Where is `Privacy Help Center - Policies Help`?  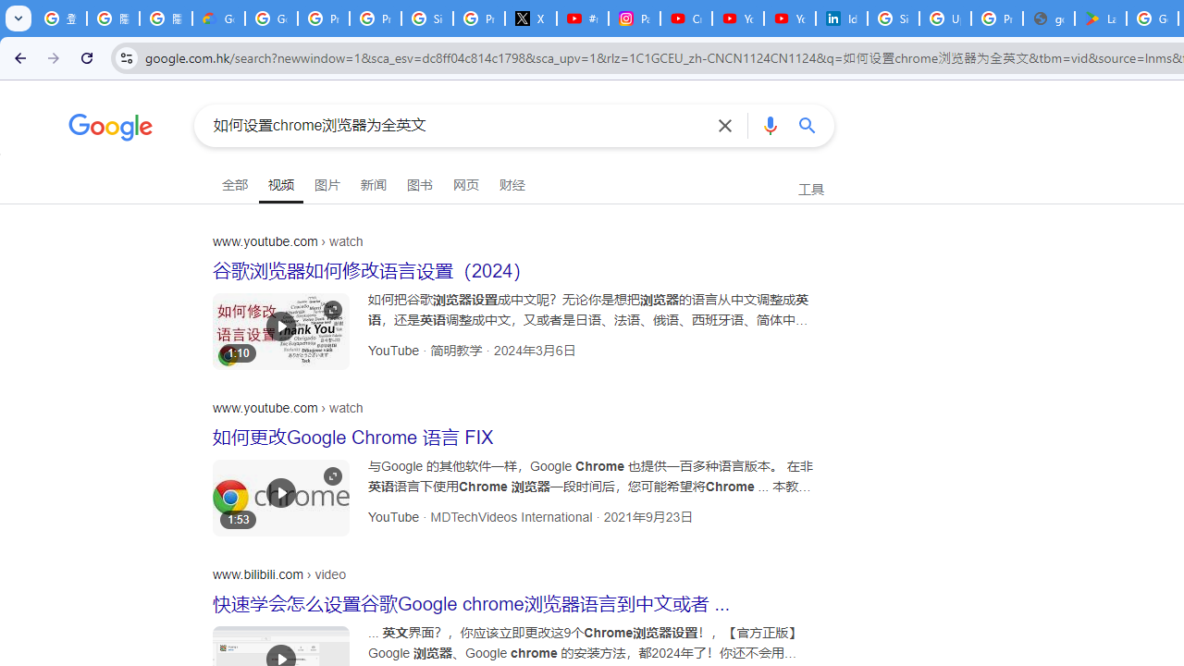
Privacy Help Center - Policies Help is located at coordinates (375, 18).